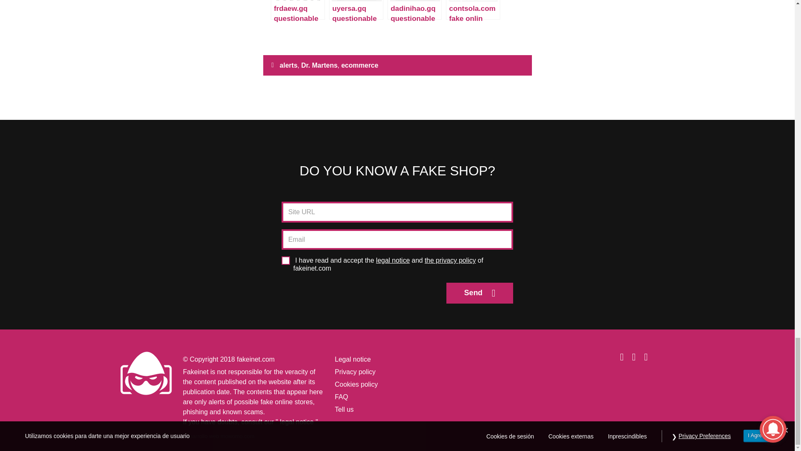 Image resolution: width=801 pixels, height=451 pixels. Describe the element at coordinates (288, 65) in the screenshot. I see `alerts` at that location.